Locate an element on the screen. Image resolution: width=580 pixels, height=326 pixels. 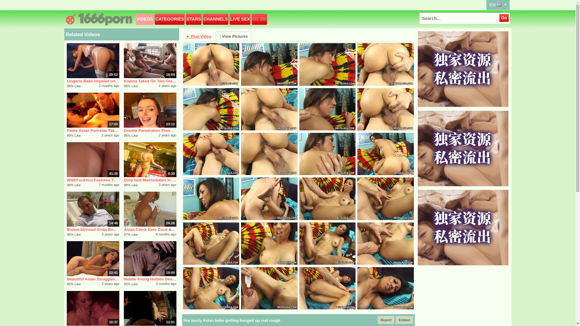
28:52 is located at coordinates (93, 61).